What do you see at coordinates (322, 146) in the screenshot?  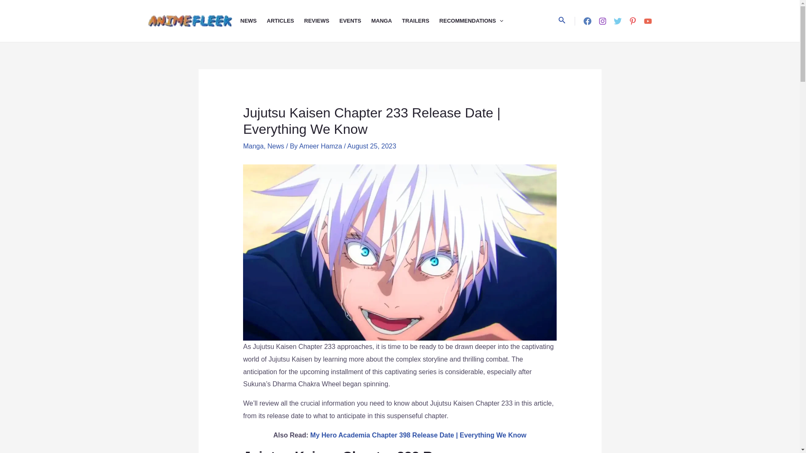 I see `View all posts by Ameer Hamza` at bounding box center [322, 146].